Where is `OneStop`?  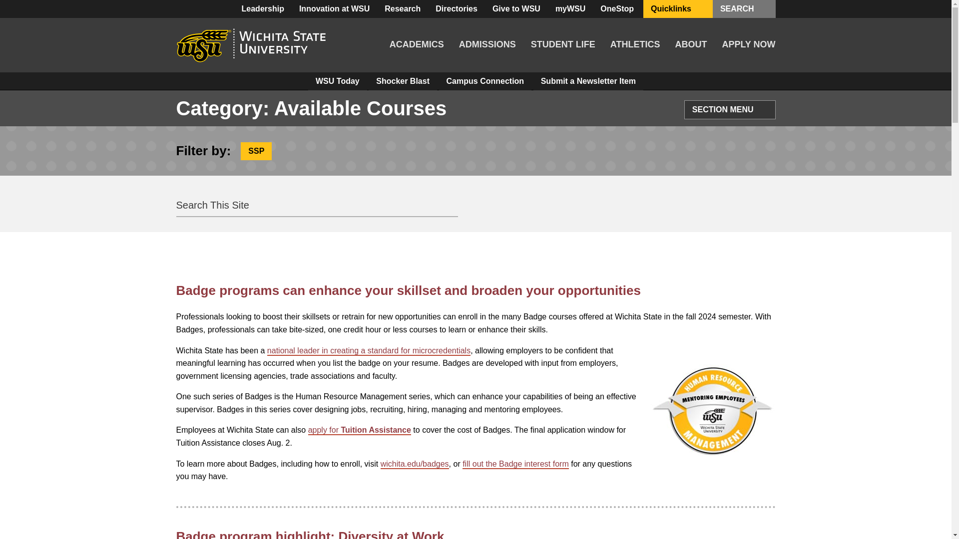
OneStop is located at coordinates (617, 9).